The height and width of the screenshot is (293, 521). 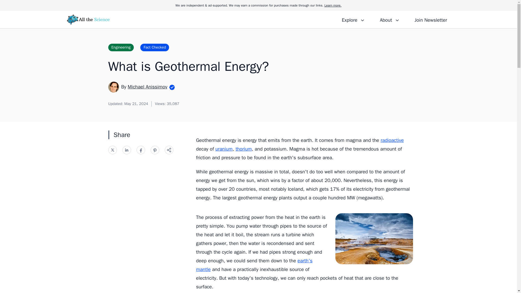 I want to click on Engineering, so click(x=121, y=47).